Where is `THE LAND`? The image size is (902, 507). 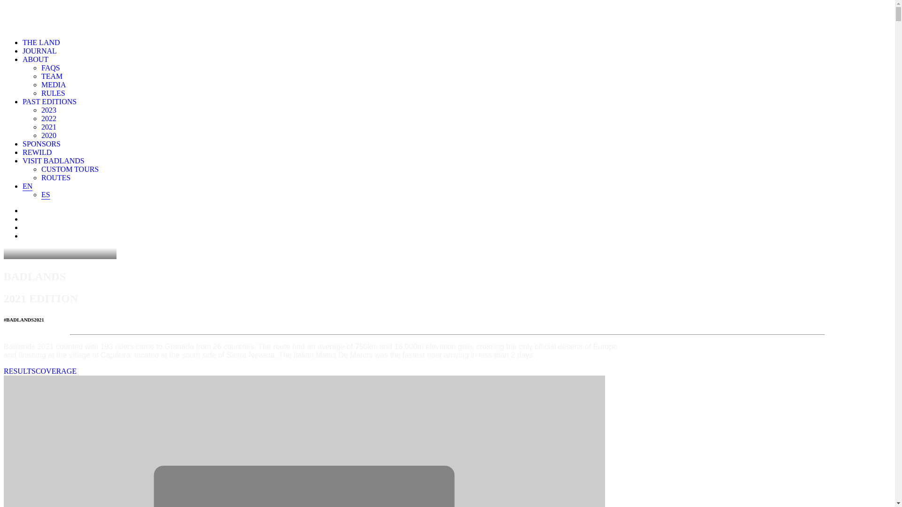 THE LAND is located at coordinates (41, 42).